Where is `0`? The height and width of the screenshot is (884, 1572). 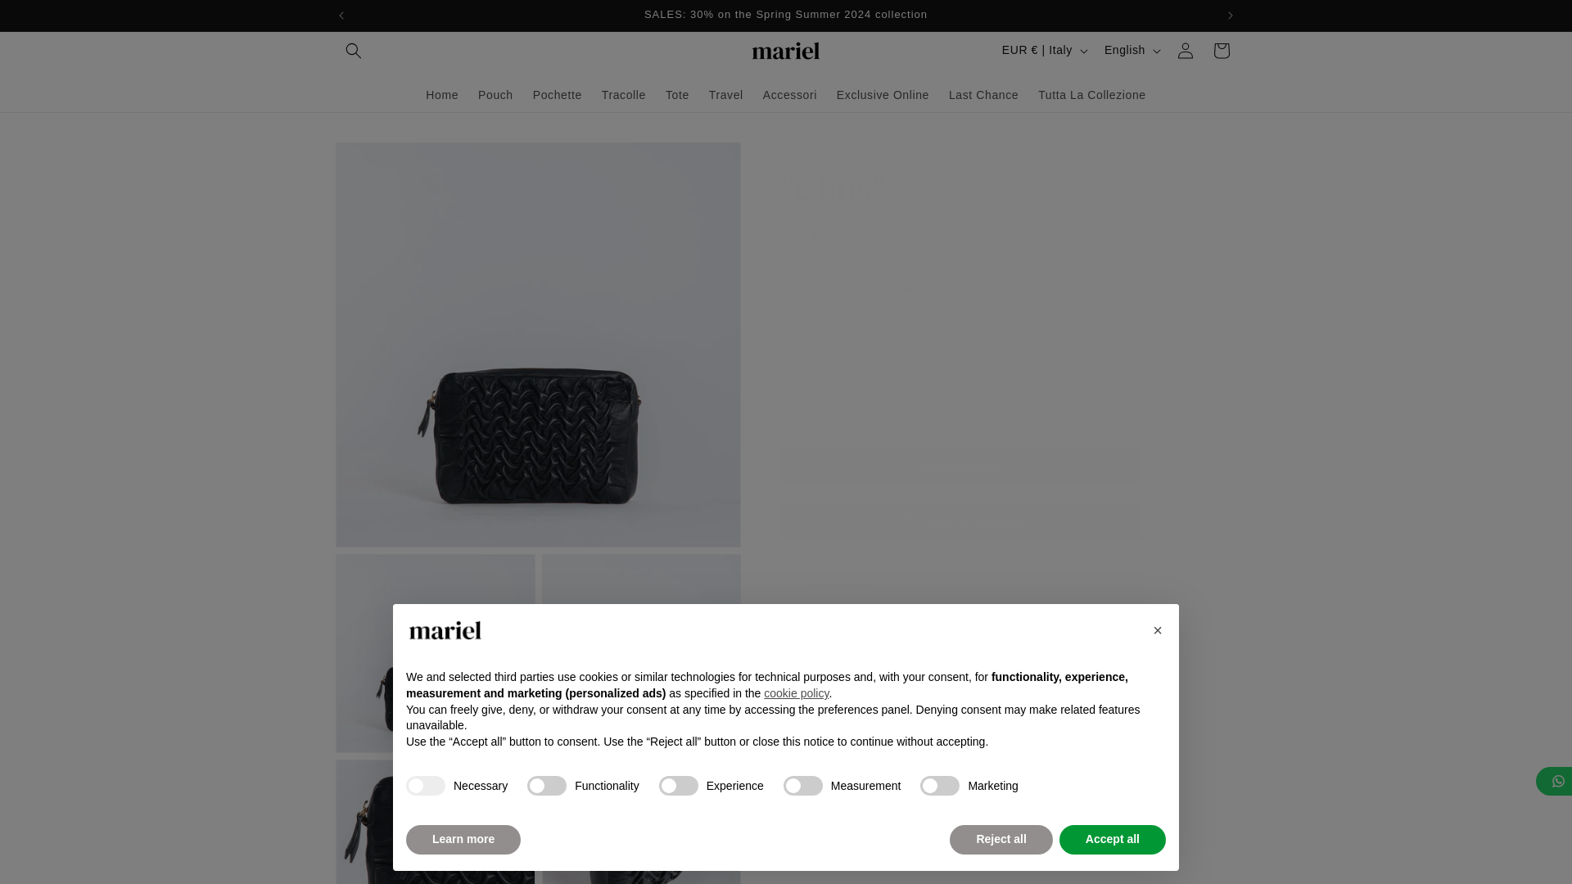
0 is located at coordinates (436, 822).